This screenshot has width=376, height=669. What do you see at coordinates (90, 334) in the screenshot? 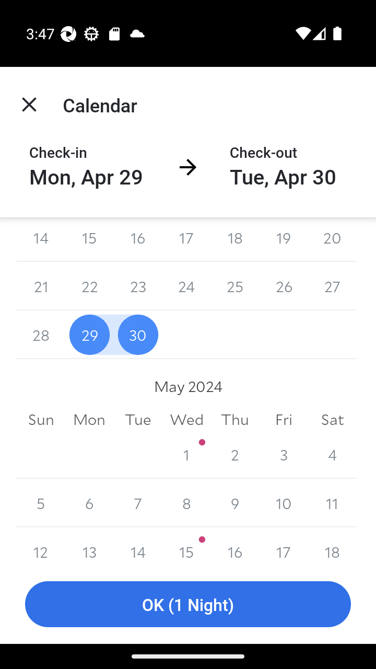
I see `29 29 April 2024` at bounding box center [90, 334].